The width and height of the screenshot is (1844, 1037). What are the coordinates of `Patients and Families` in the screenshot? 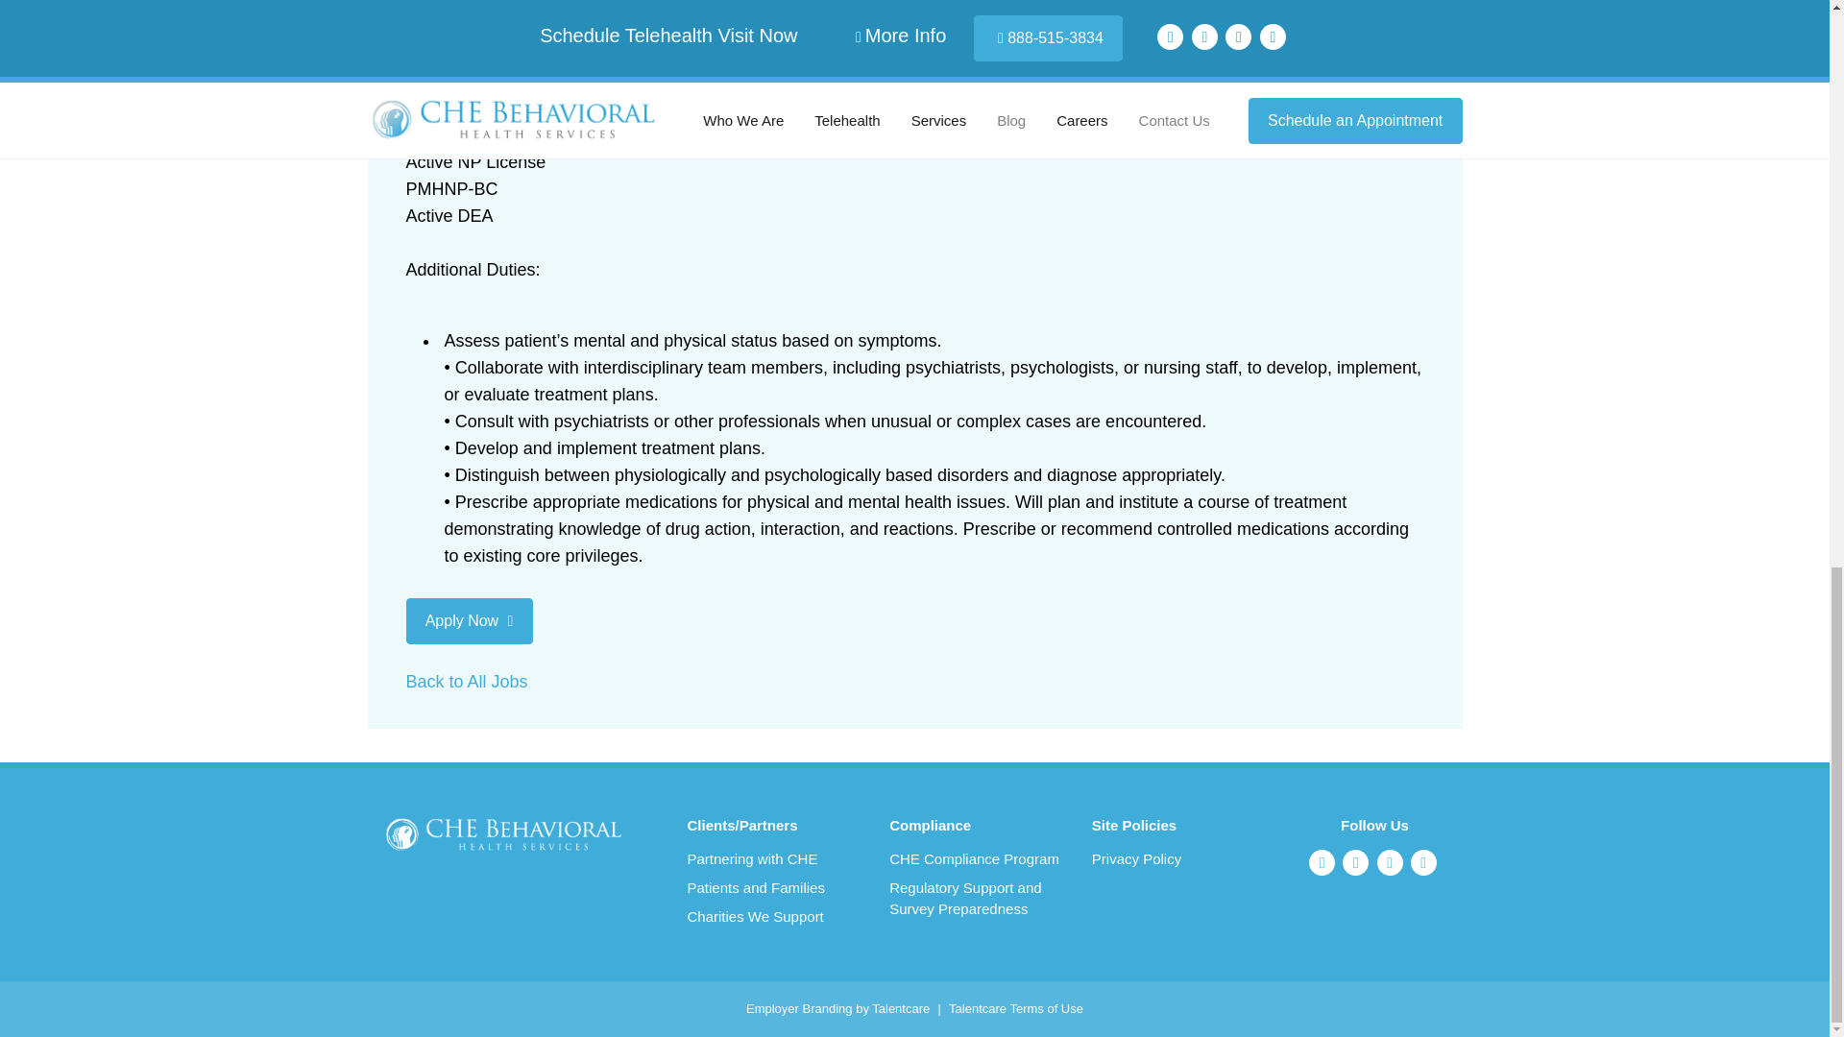 It's located at (774, 887).